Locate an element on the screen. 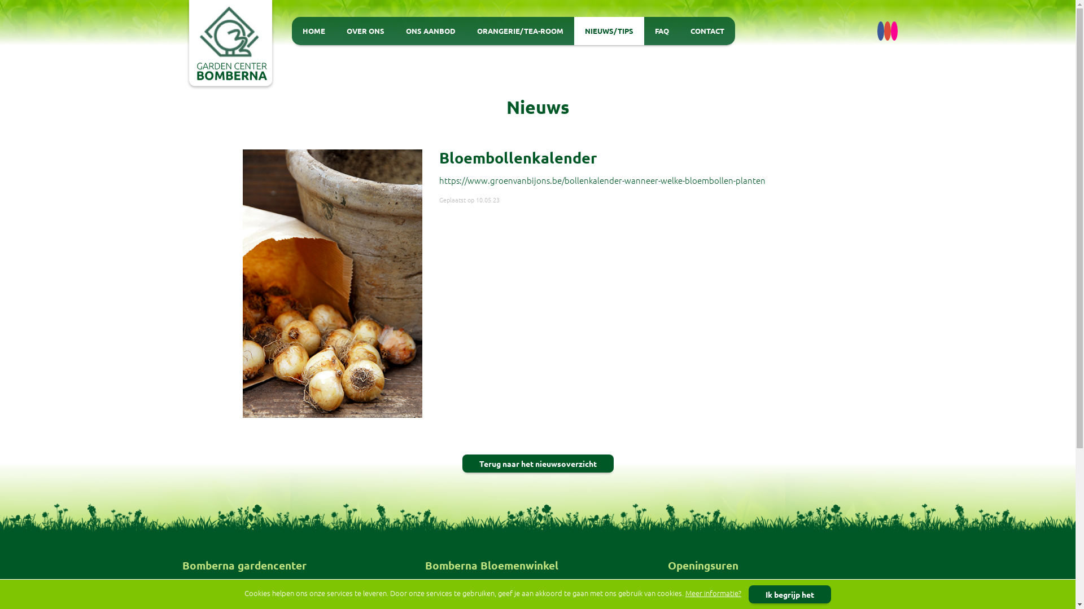  HOME is located at coordinates (314, 31).